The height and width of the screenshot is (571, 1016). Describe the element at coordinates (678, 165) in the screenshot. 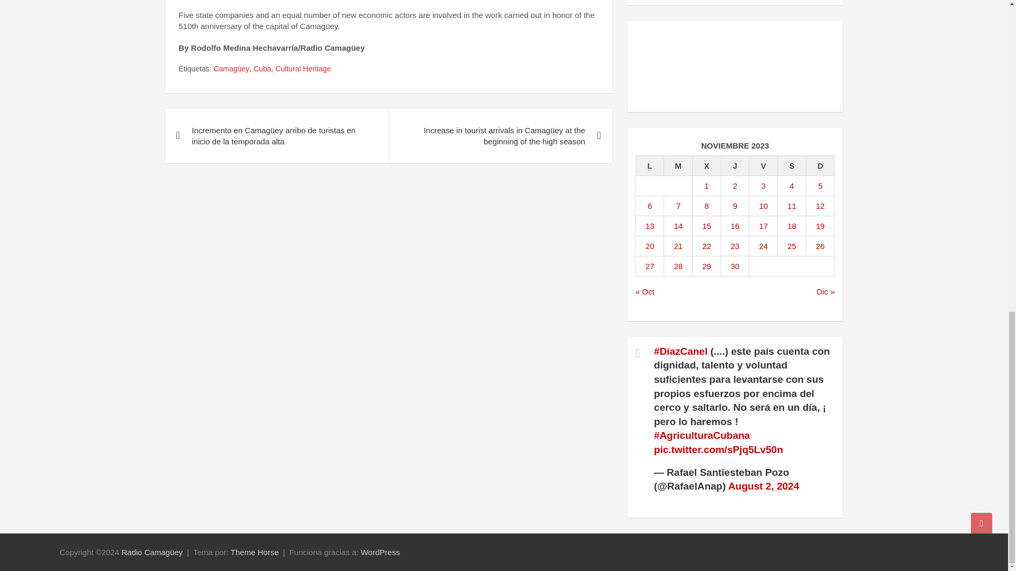

I see `martes` at that location.